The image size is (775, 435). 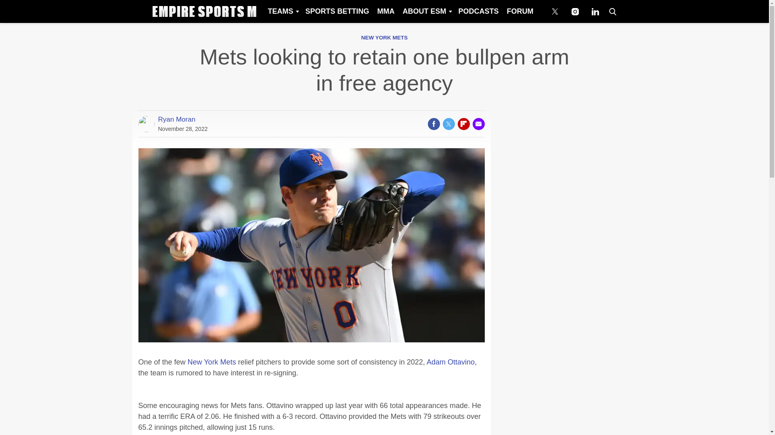 What do you see at coordinates (426, 11) in the screenshot?
I see `ABOUT ESM` at bounding box center [426, 11].